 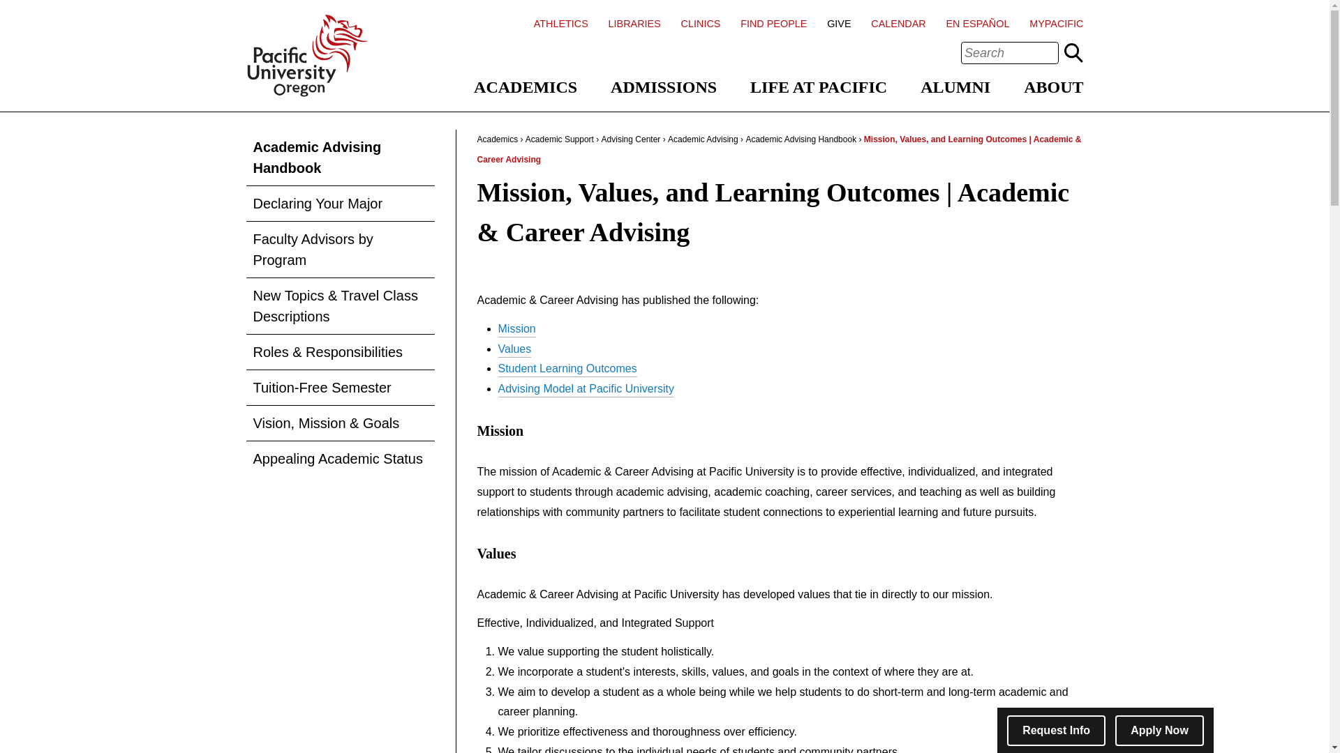 I want to click on LIFE AT PACIFIC, so click(x=819, y=87).